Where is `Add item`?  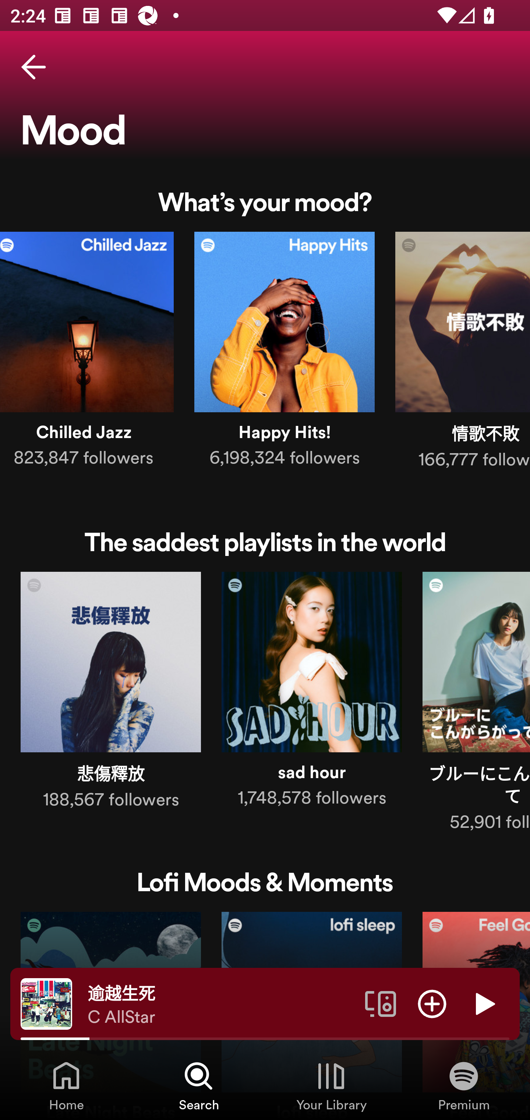
Add item is located at coordinates (432, 1003).